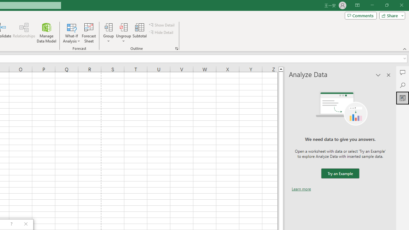 This screenshot has width=409, height=230. I want to click on Search, so click(403, 85).